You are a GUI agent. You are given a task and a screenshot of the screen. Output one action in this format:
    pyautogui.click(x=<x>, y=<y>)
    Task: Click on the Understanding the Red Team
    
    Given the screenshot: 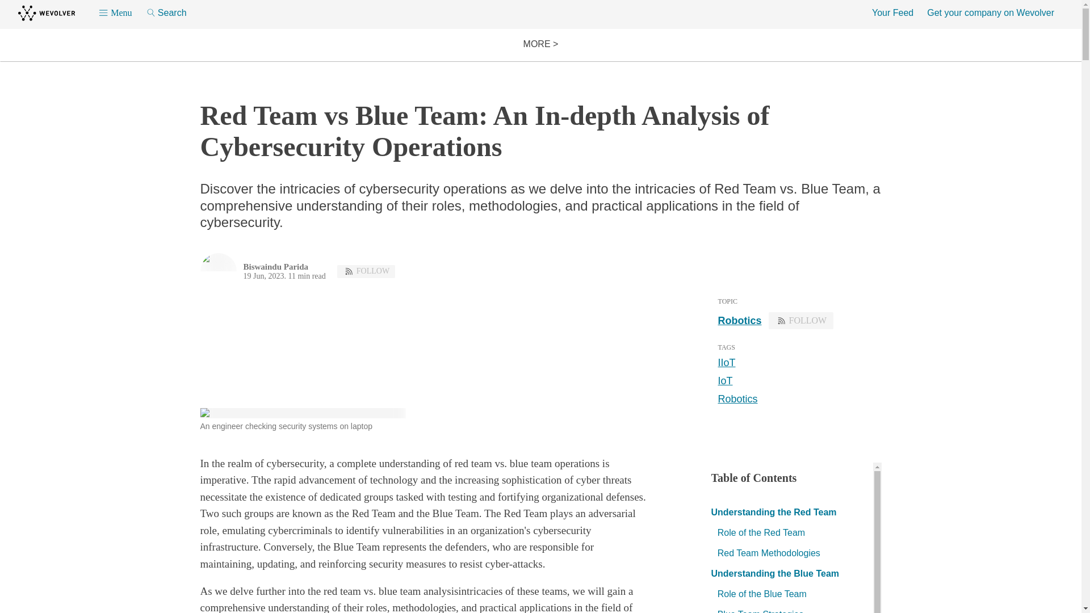 What is the action you would take?
    pyautogui.click(x=773, y=512)
    